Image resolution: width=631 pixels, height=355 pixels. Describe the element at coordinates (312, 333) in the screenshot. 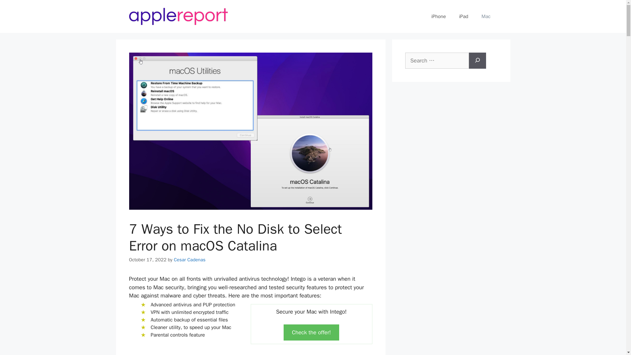

I see `Check the offer!` at that location.